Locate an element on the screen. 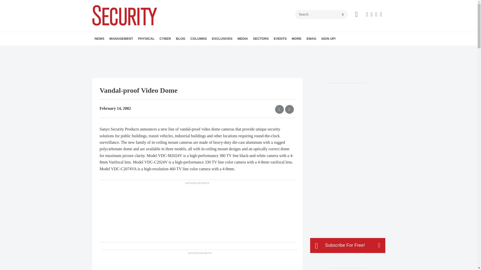 This screenshot has height=270, width=481. ACCESS MANAGEMENT is located at coordinates (167, 49).